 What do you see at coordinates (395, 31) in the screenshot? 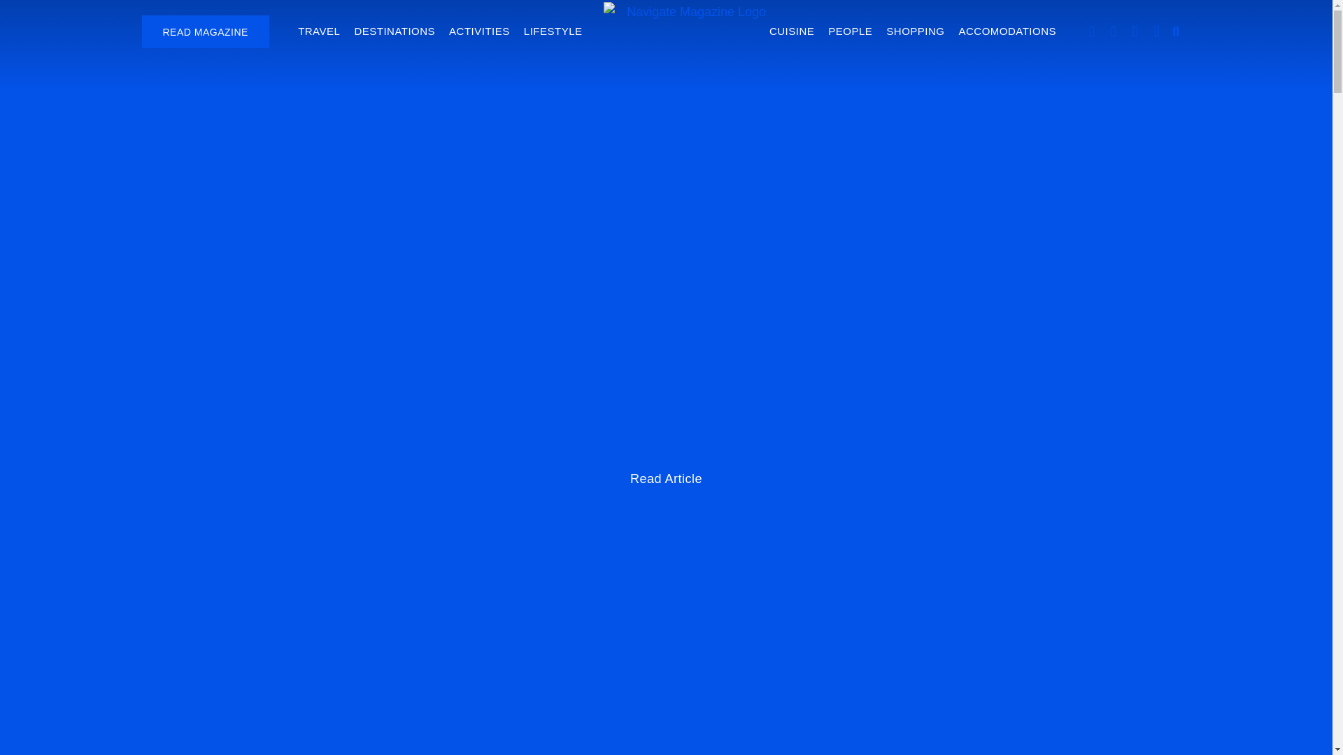
I see `DESTINATIONS` at bounding box center [395, 31].